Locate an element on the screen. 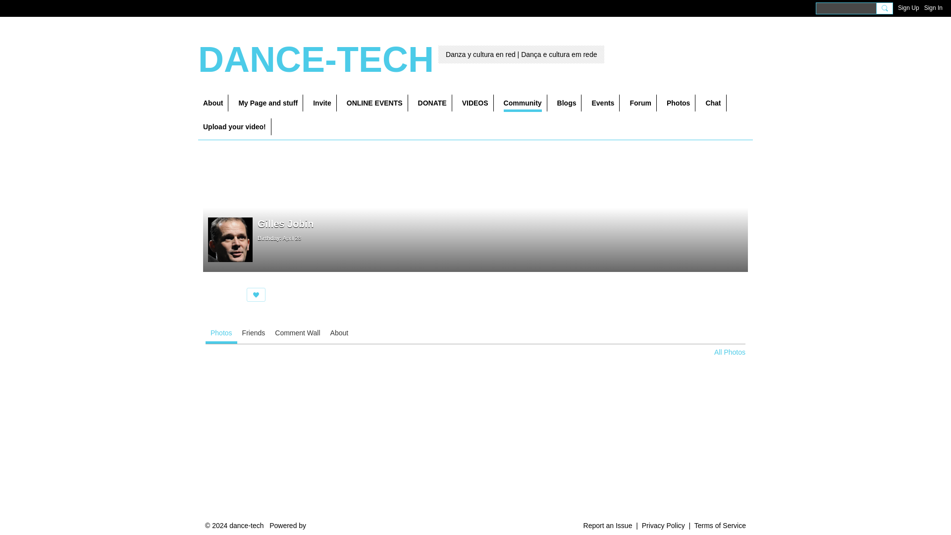  DONATE is located at coordinates (432, 103).